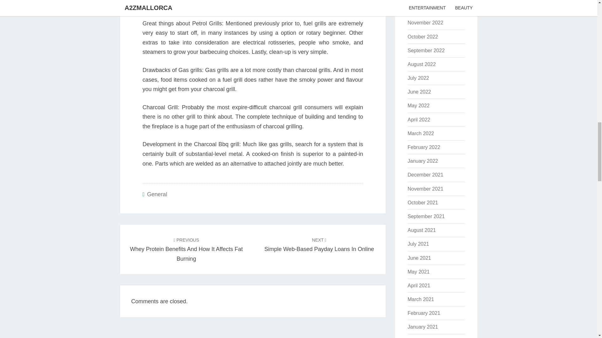 This screenshot has width=602, height=338. What do you see at coordinates (319, 244) in the screenshot?
I see `November 2022` at bounding box center [319, 244].